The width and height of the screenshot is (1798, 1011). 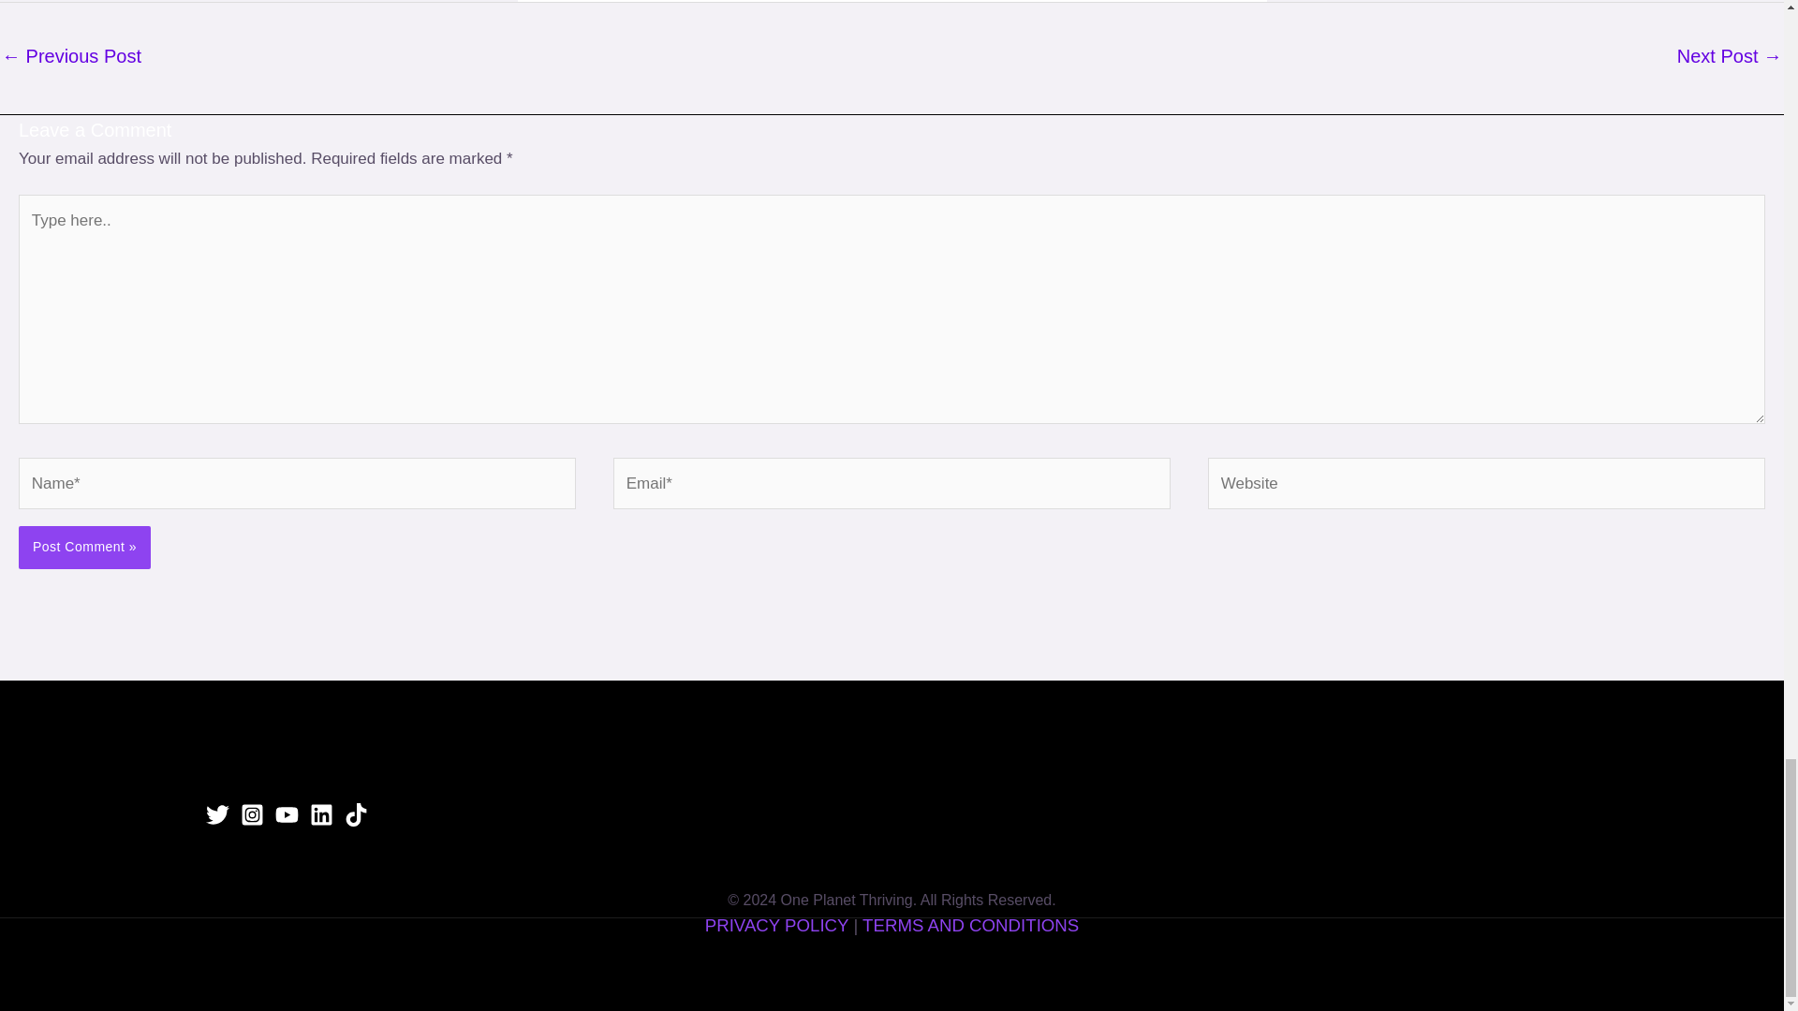 I want to click on Sylvania Wilderness Winter Camping, so click(x=71, y=58).